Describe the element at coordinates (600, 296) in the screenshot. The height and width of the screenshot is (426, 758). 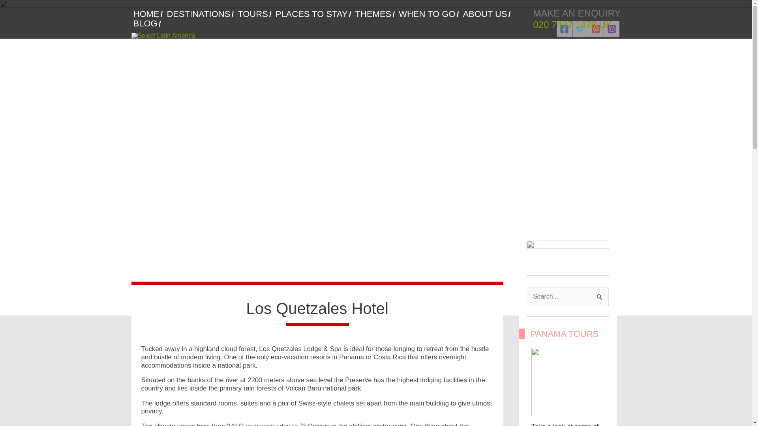
I see `Search` at that location.